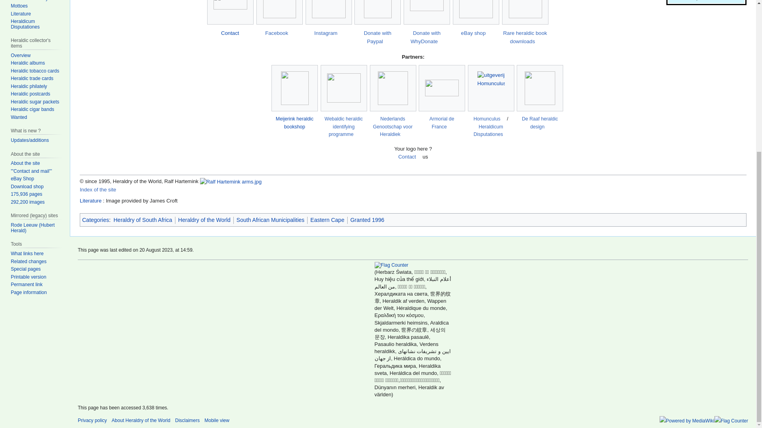 This screenshot has width=762, height=428. What do you see at coordinates (230, 32) in the screenshot?
I see `Contact` at bounding box center [230, 32].